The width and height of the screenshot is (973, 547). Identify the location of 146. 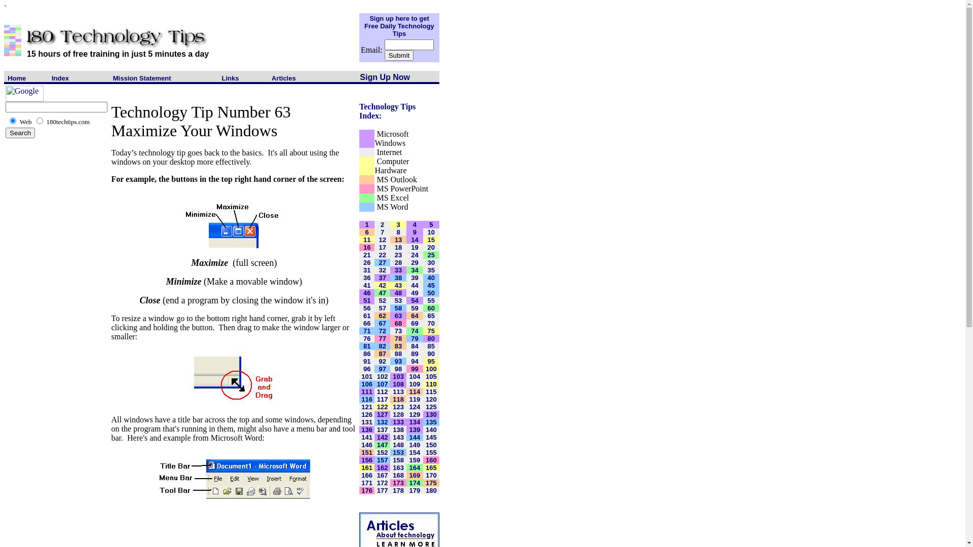
(367, 445).